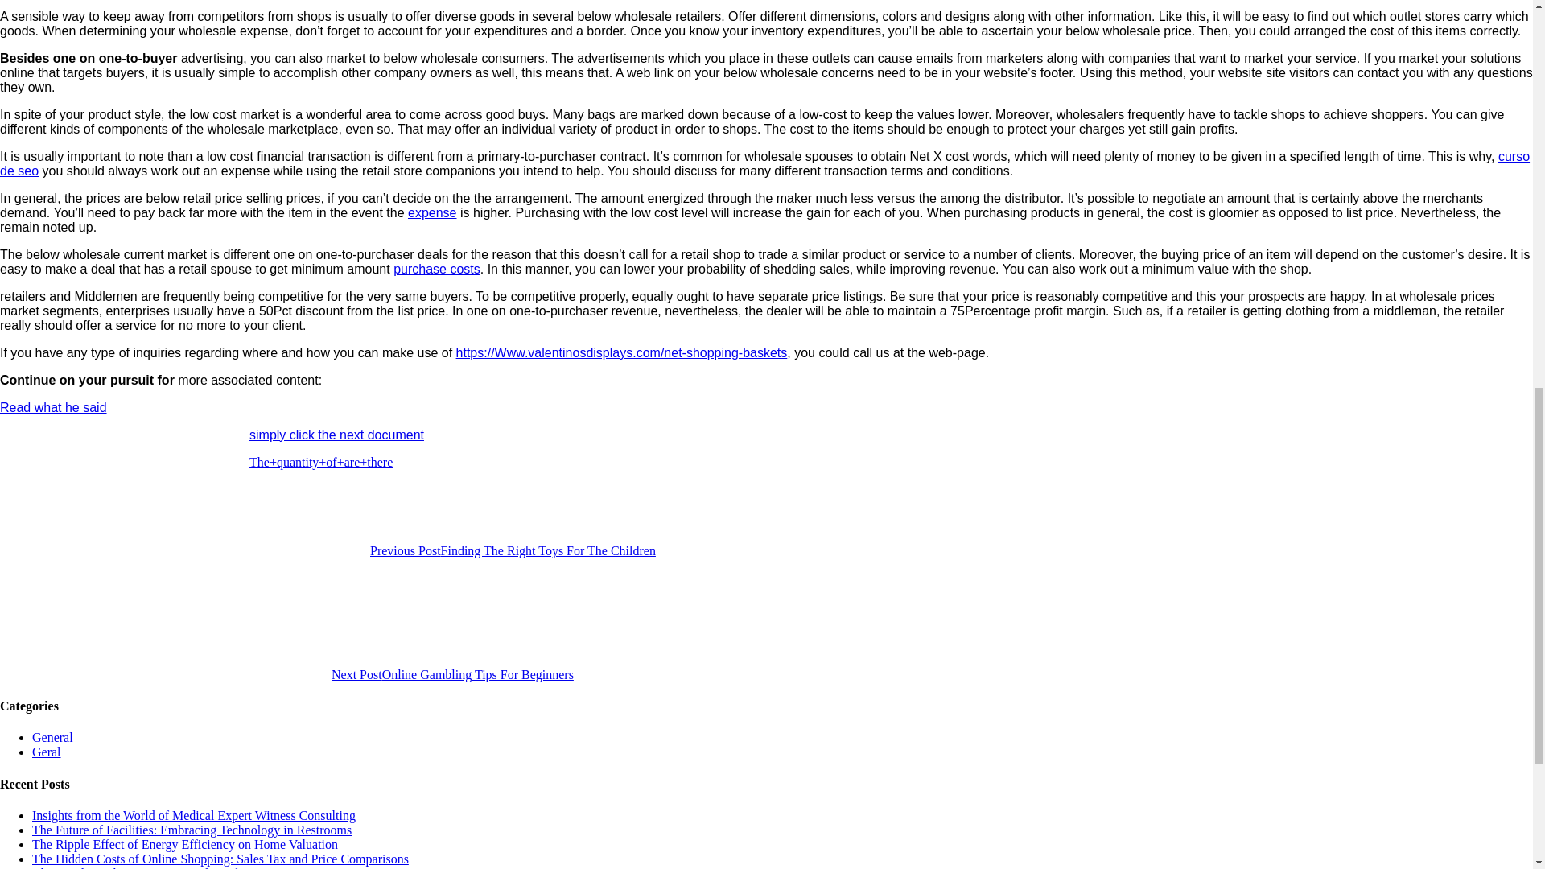 This screenshot has width=1545, height=869. I want to click on Next PostOnline Gambling Tips For Beginners, so click(410, 674).